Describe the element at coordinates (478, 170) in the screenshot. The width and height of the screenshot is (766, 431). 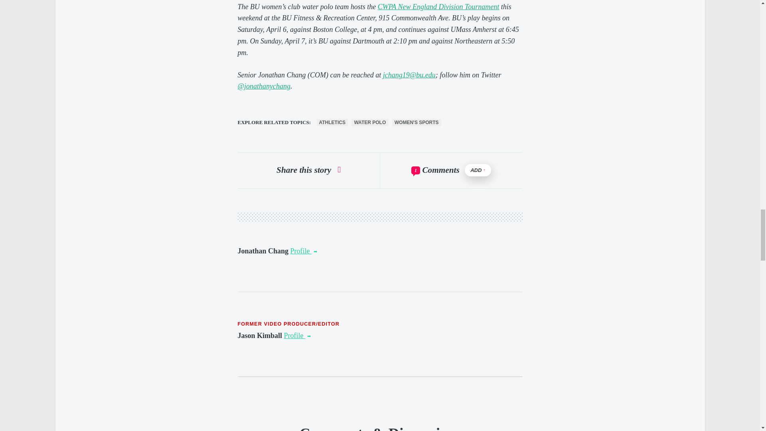
I see `ADD` at that location.